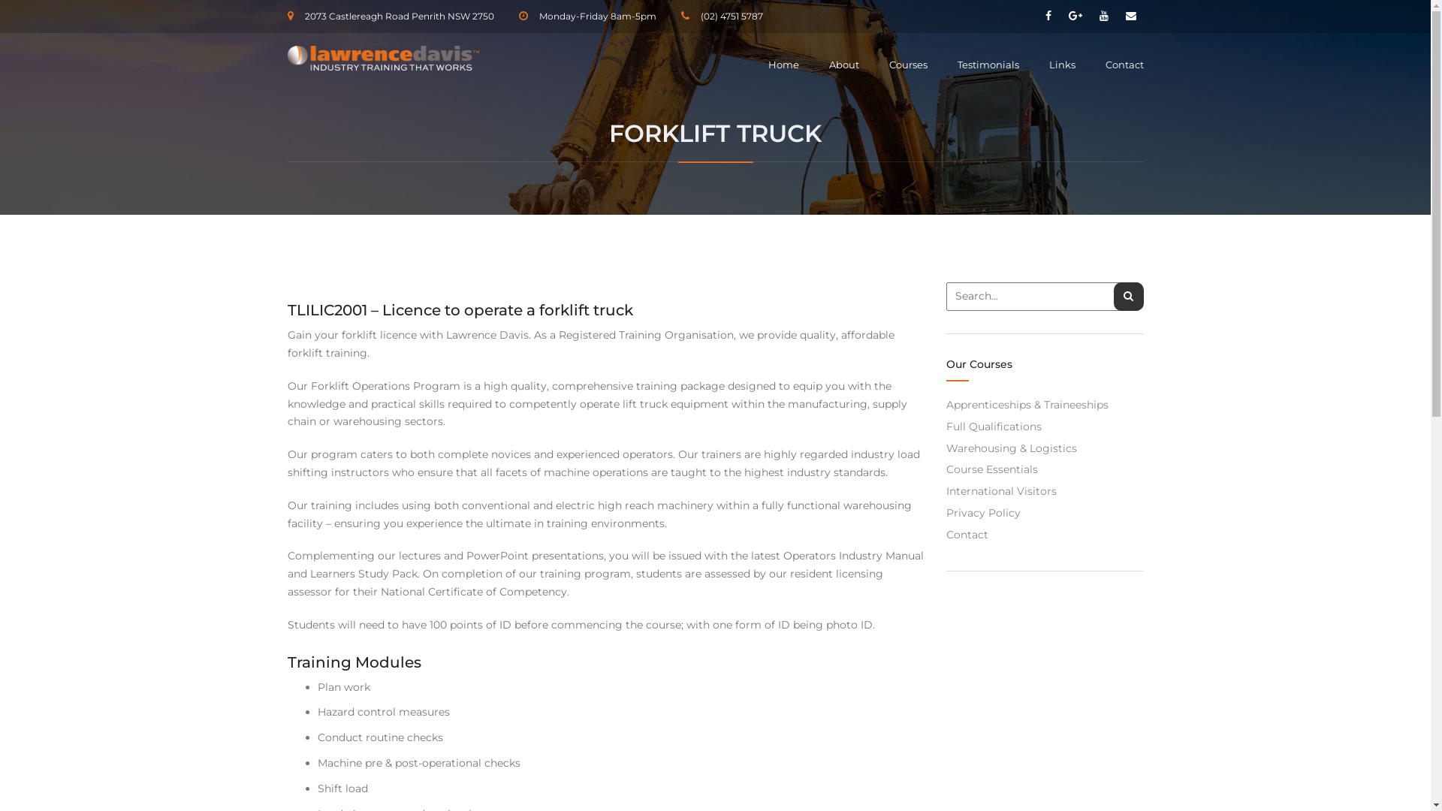 This screenshot has width=1442, height=811. I want to click on About, so click(844, 65).